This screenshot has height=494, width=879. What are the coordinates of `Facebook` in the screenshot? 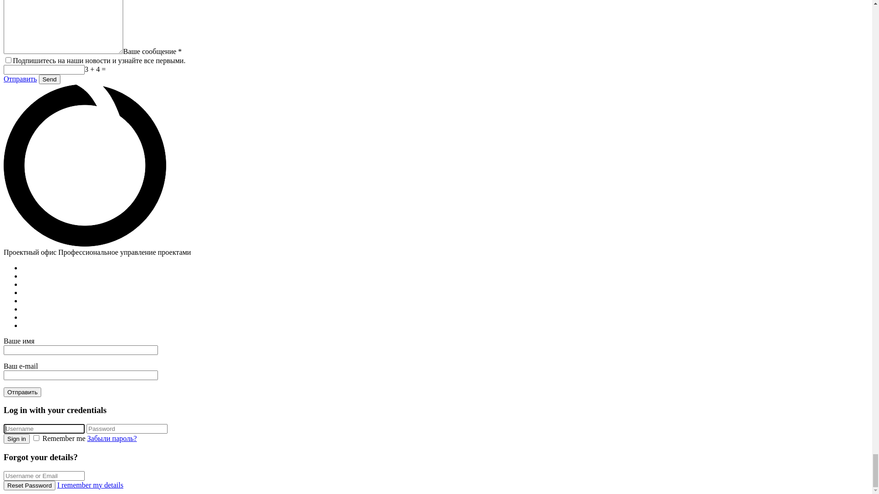 It's located at (445, 11).